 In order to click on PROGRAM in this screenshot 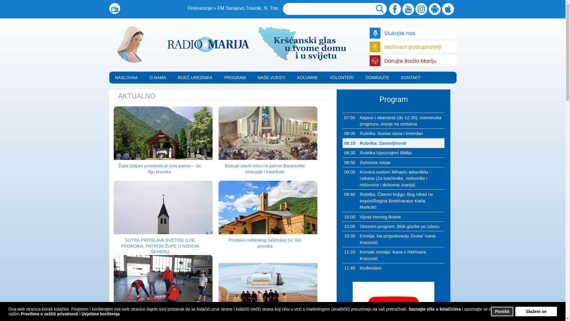, I will do `click(235, 78)`.